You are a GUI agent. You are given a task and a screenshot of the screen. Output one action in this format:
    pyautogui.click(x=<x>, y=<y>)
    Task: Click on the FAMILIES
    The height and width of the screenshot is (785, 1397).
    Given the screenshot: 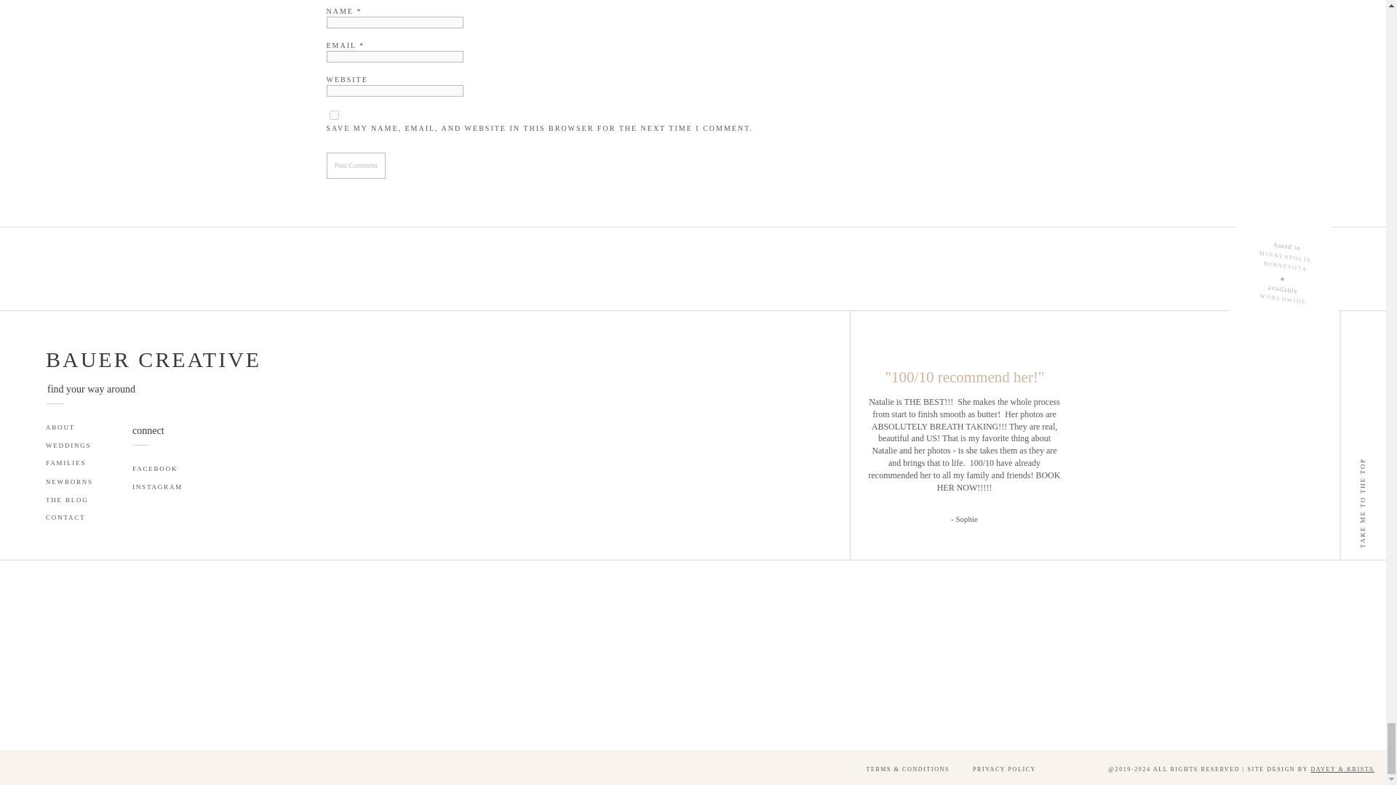 What is the action you would take?
    pyautogui.click(x=76, y=463)
    